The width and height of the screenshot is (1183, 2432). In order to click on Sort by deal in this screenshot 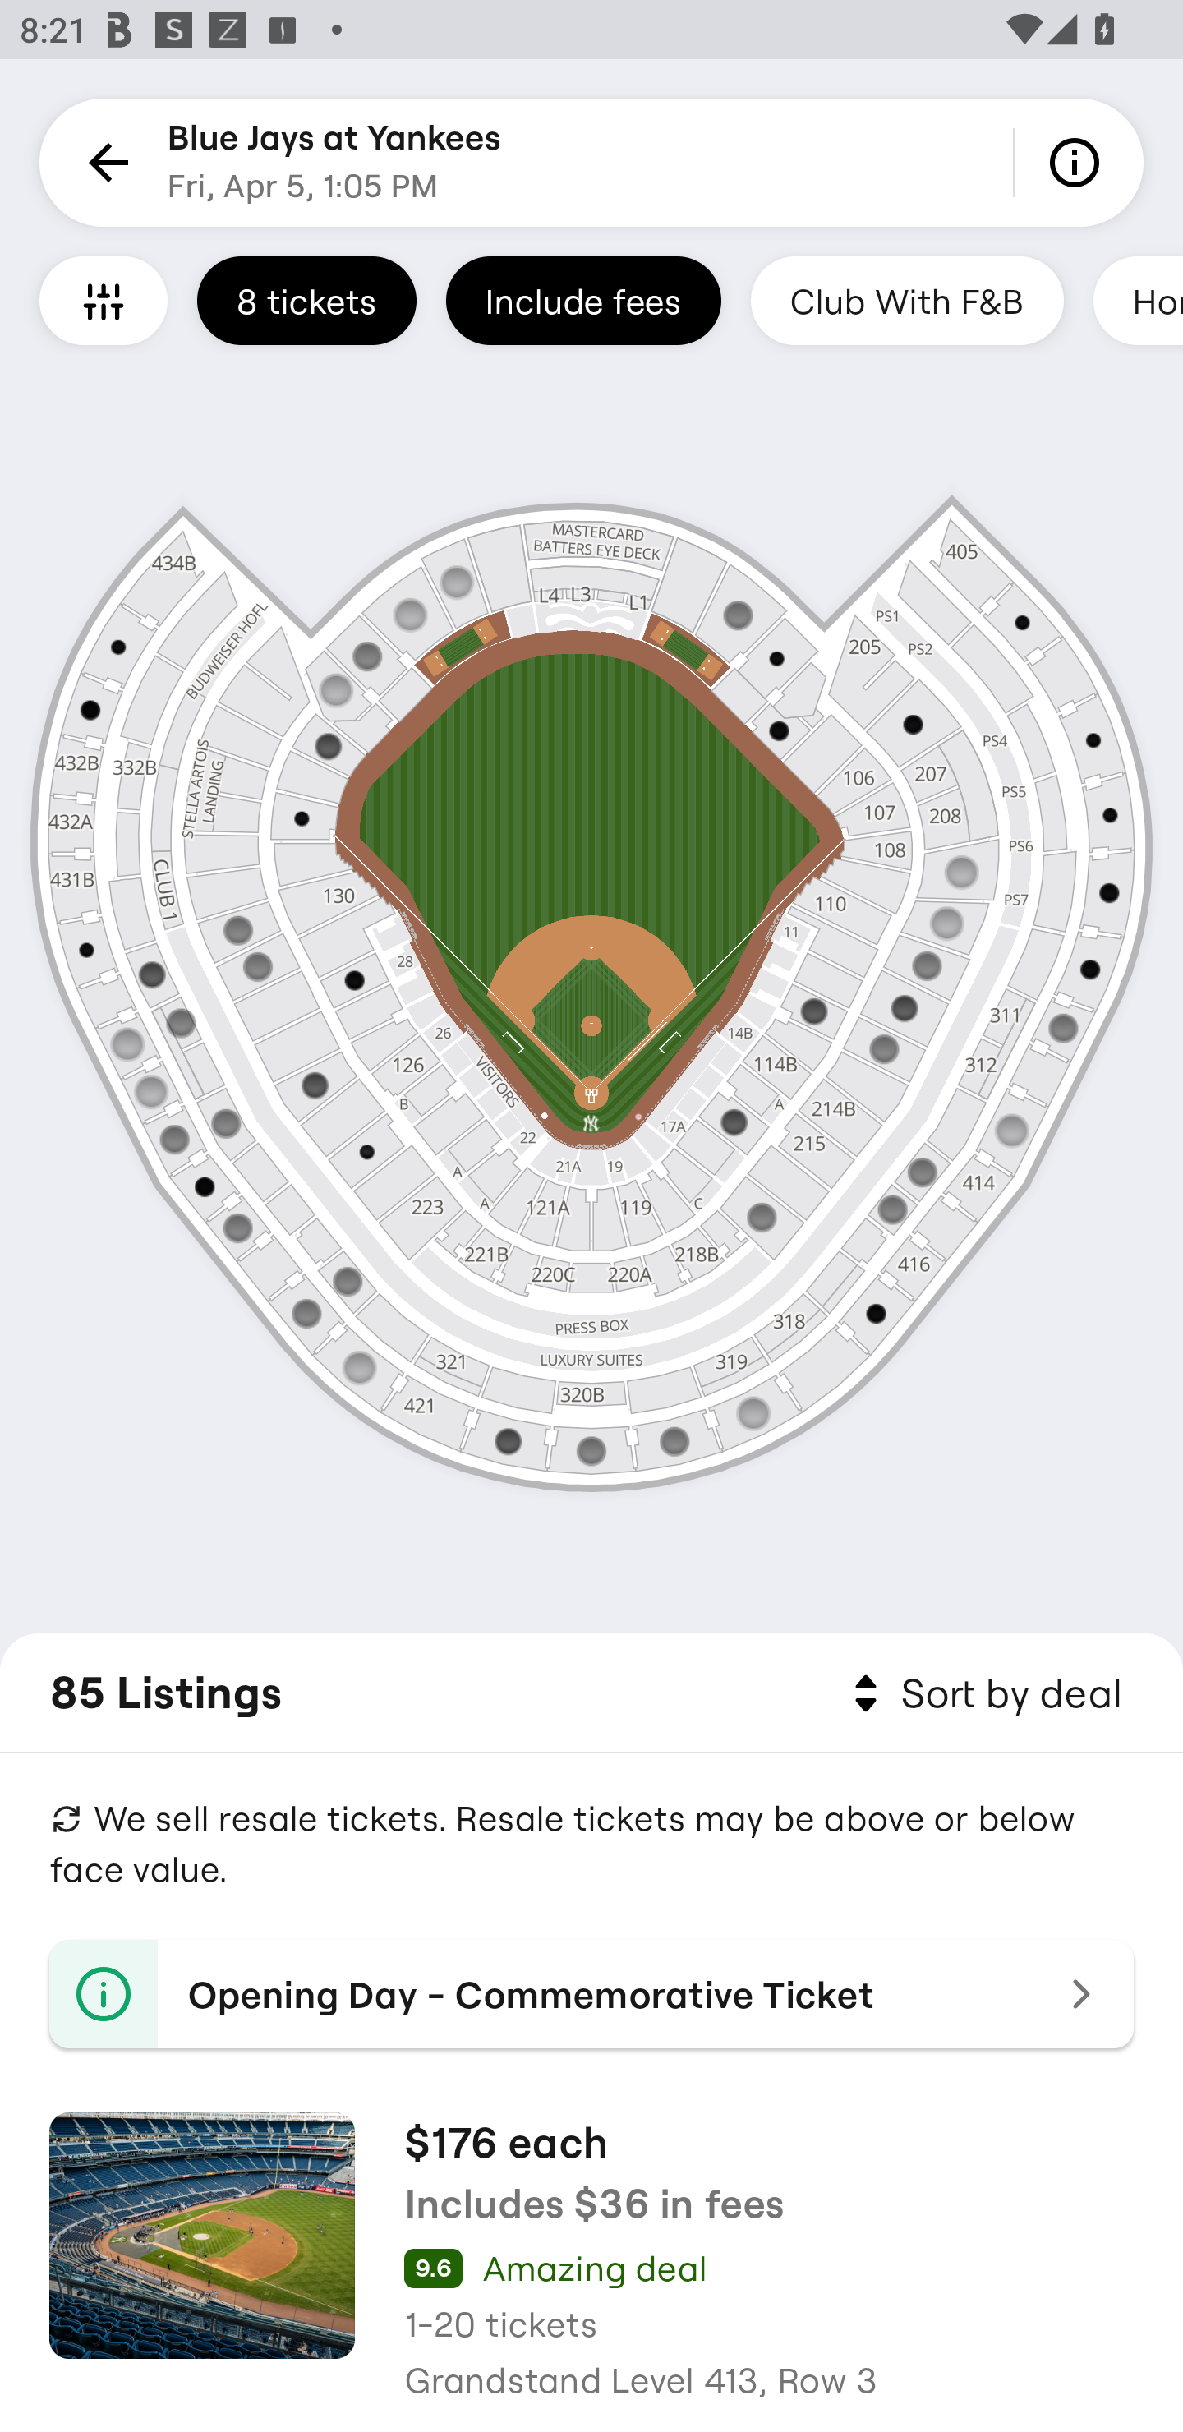, I will do `click(983, 1694)`.